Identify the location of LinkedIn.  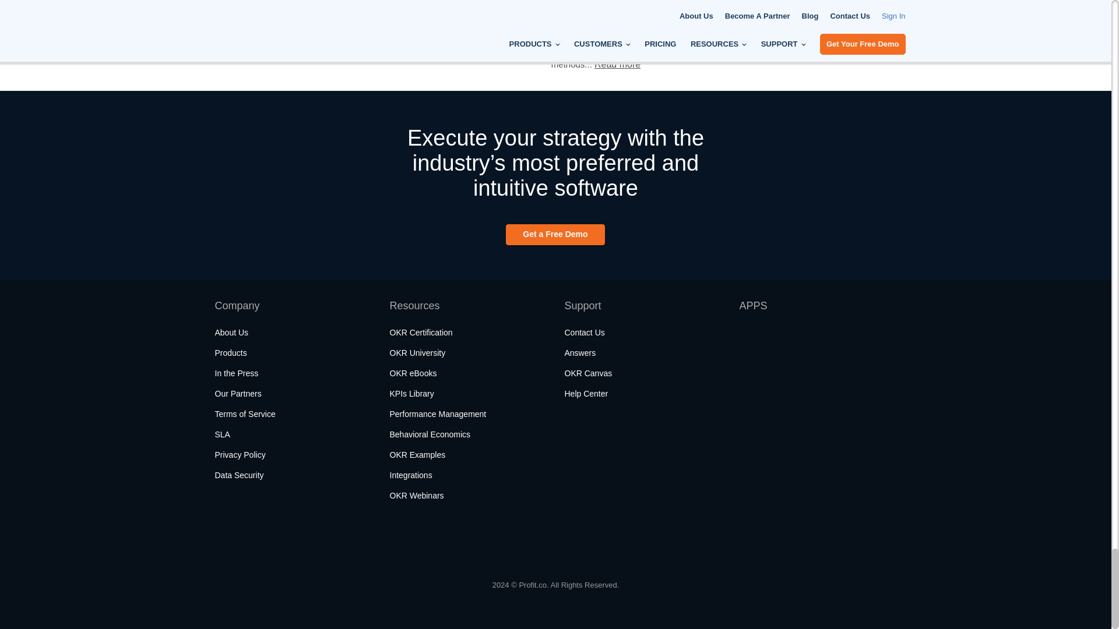
(350, 542).